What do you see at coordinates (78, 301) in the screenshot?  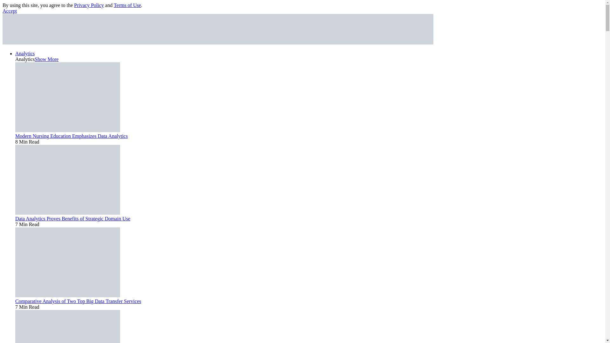 I see `Comparative Analysis of Two Top Big Data Transfer Services` at bounding box center [78, 301].